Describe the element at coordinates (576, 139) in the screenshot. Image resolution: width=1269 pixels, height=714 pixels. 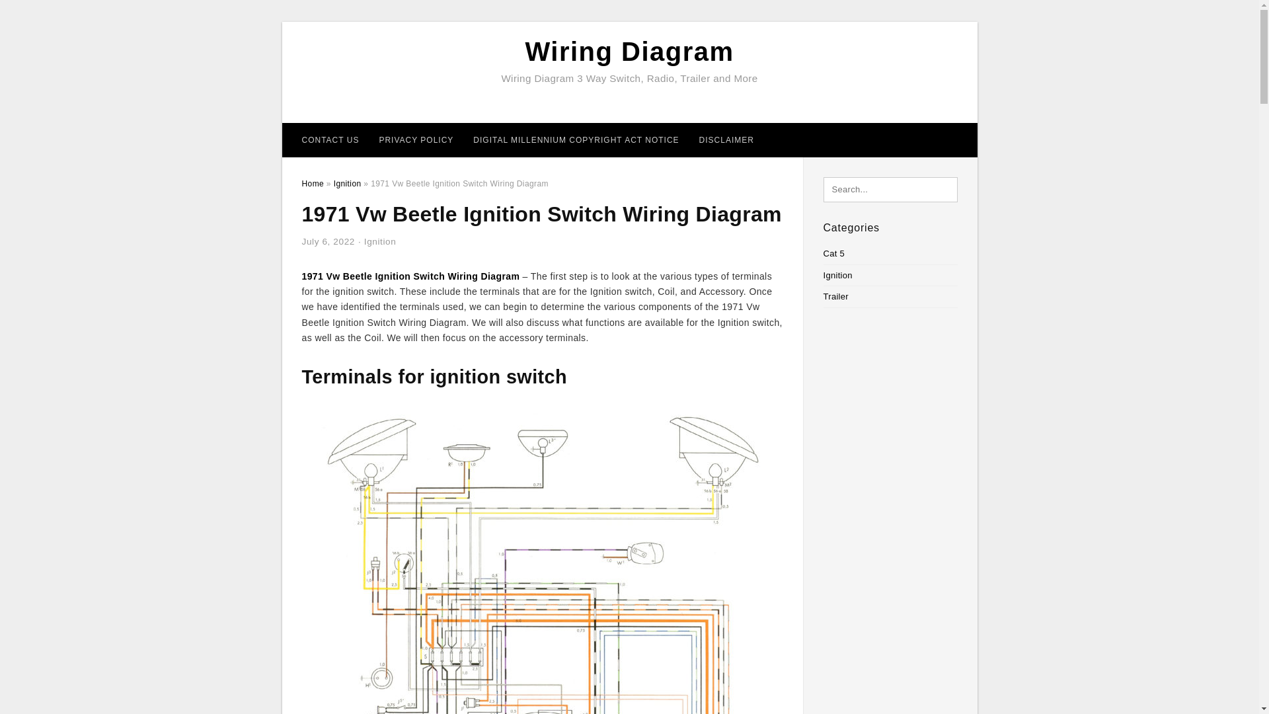
I see `DIGITAL MILLENNIUM COPYRIGHT ACT NOTICE` at that location.